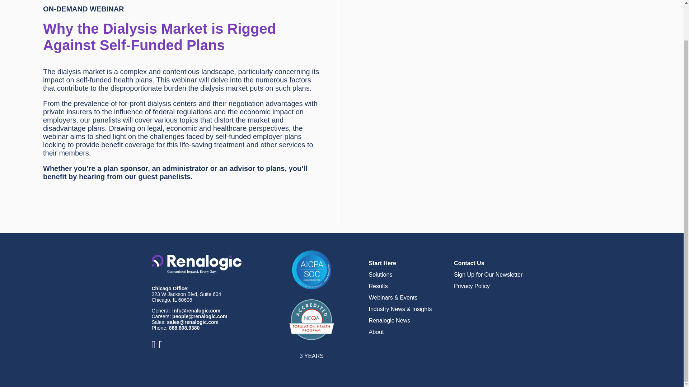  Describe the element at coordinates (378, 286) in the screenshot. I see `Results` at that location.